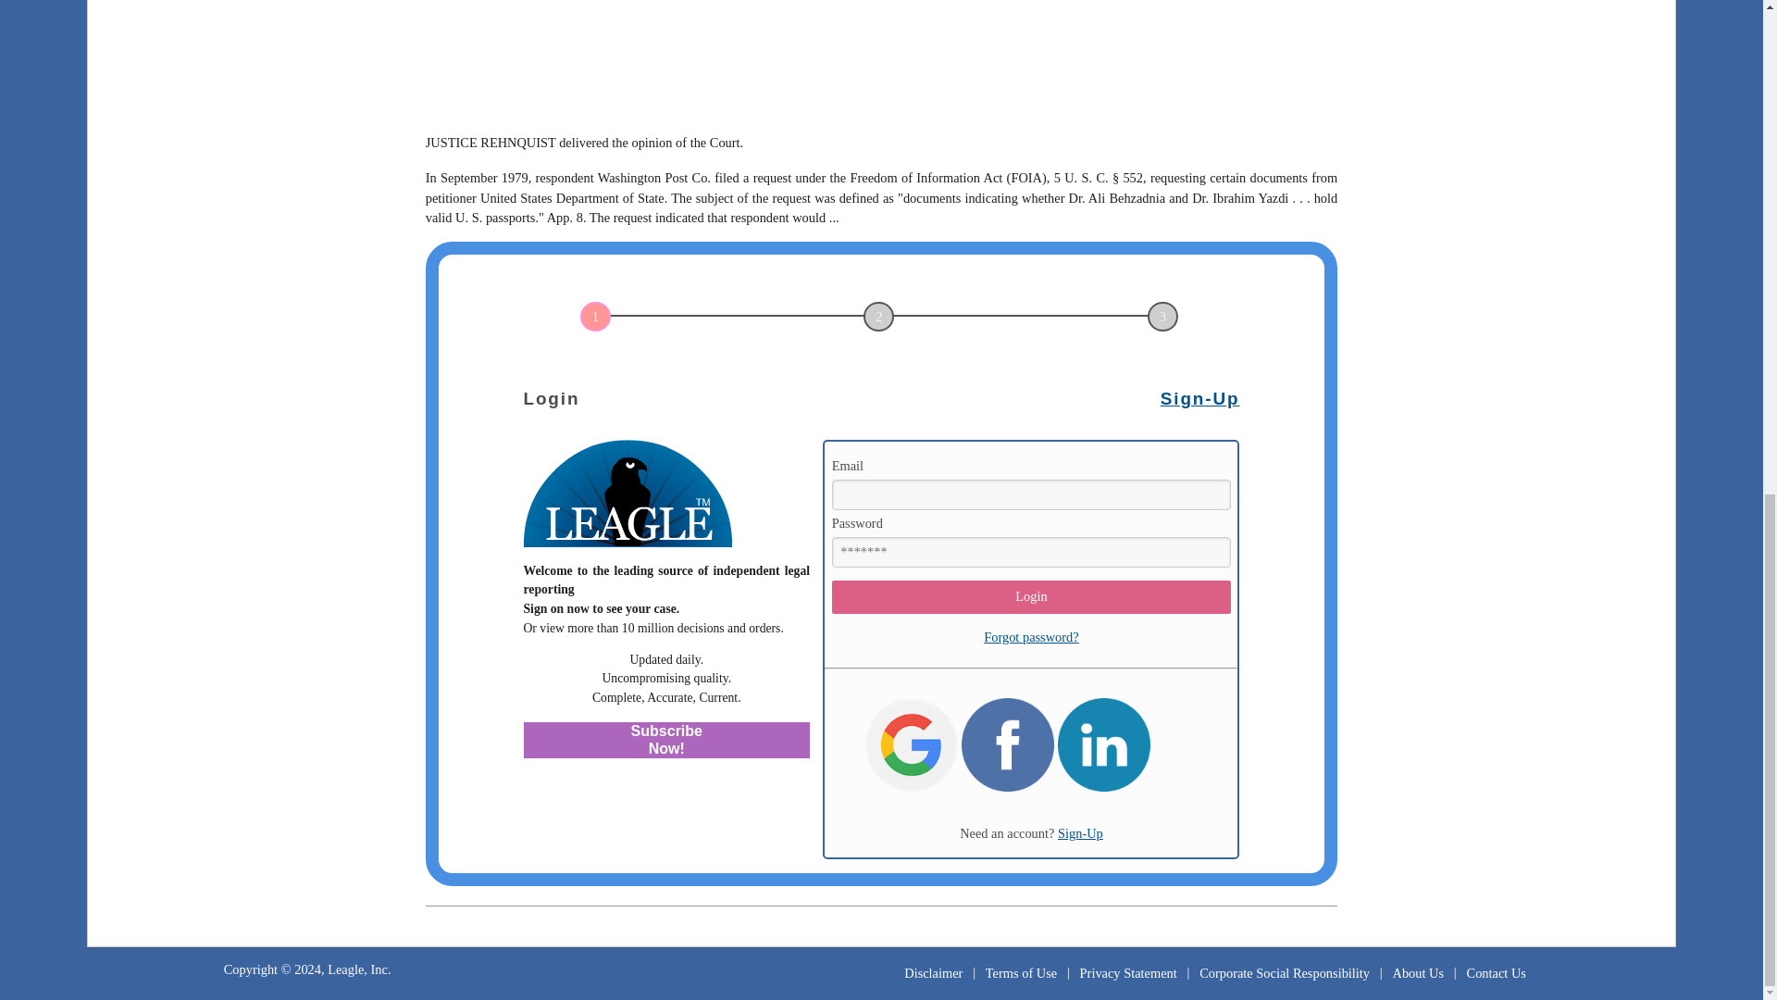 The image size is (1777, 1000). What do you see at coordinates (1285, 972) in the screenshot?
I see `Corporate Social Responsibility` at bounding box center [1285, 972].